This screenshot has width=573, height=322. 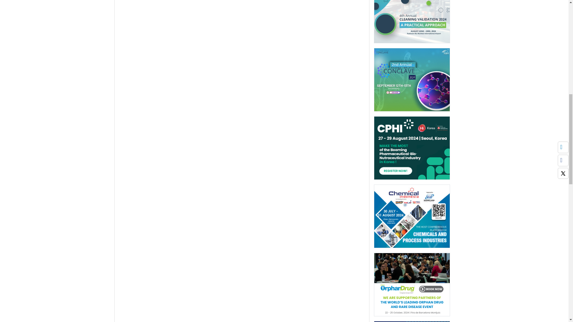 What do you see at coordinates (412, 284) in the screenshot?
I see `World Orphan Drug Congress Europe 2024` at bounding box center [412, 284].